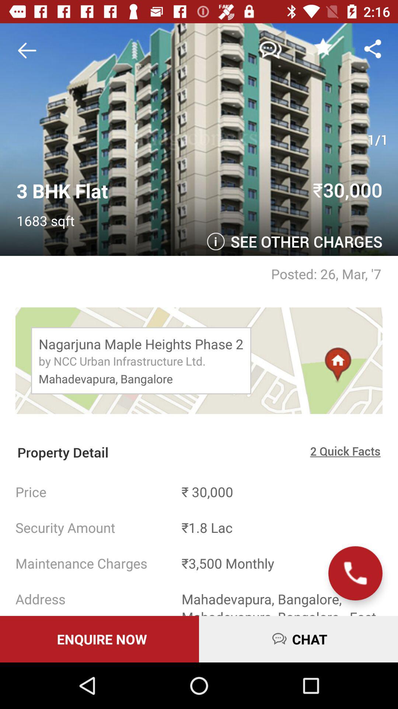 Image resolution: width=398 pixels, height=709 pixels. Describe the element at coordinates (302, 243) in the screenshot. I see `click on the text on the right bottom at the picture` at that location.